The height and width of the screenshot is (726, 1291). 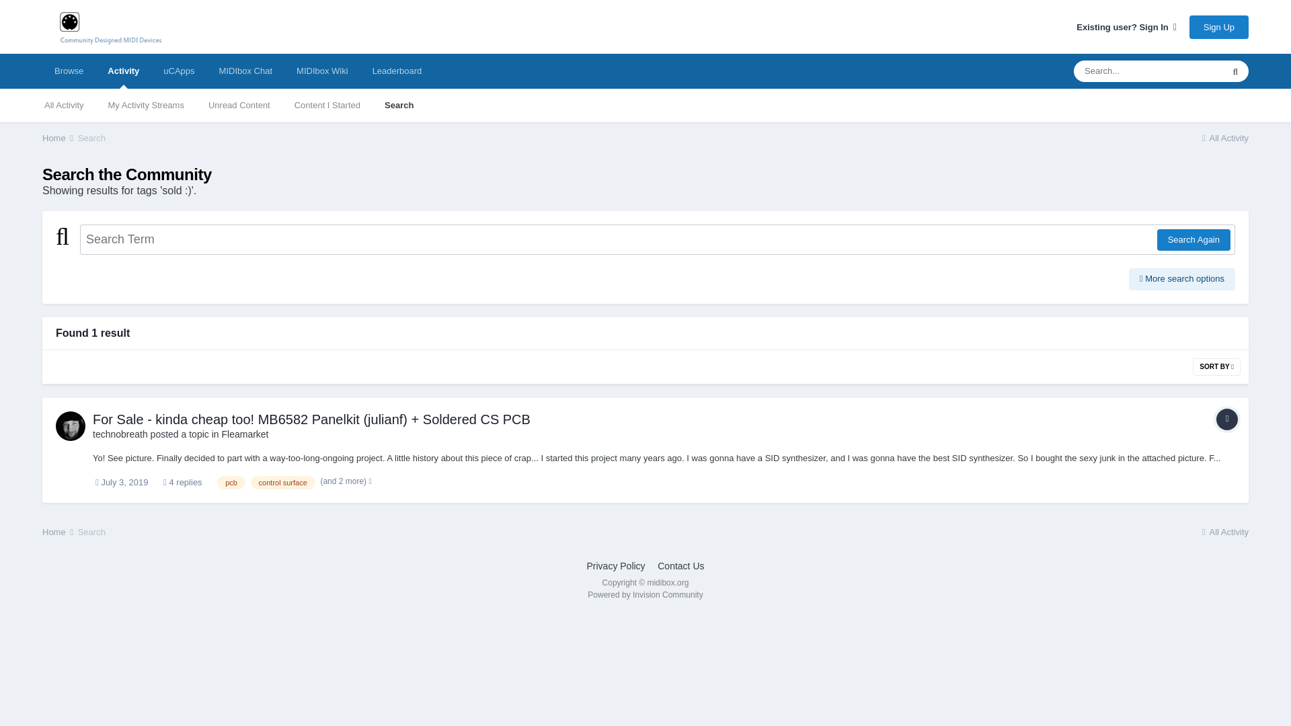 I want to click on Sign Up, so click(x=1218, y=26).